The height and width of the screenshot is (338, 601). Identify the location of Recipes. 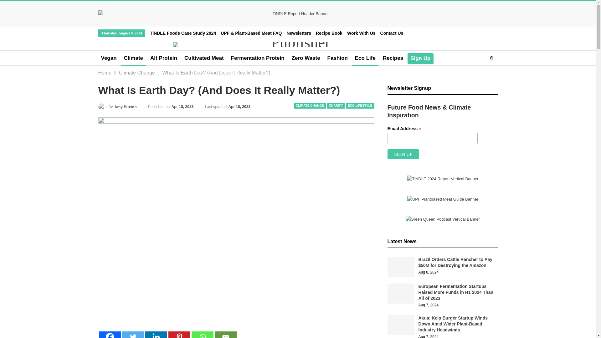
(393, 58).